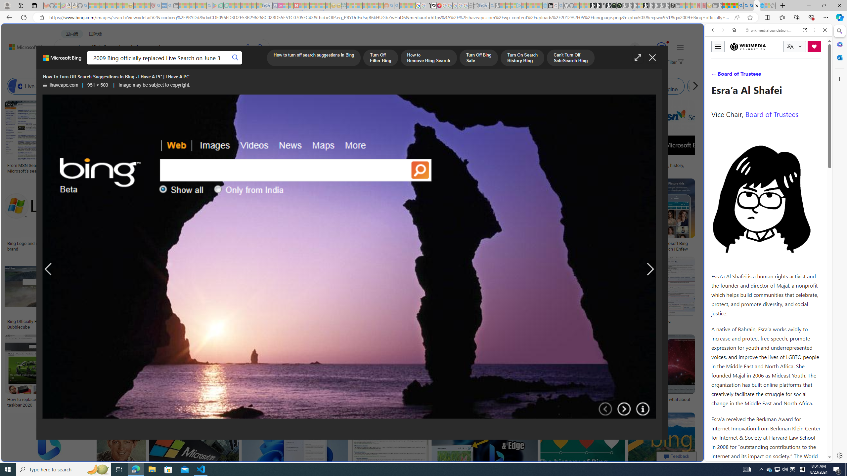  Describe the element at coordinates (476, 6) in the screenshot. I see `Wallet - Sleeping` at that location.